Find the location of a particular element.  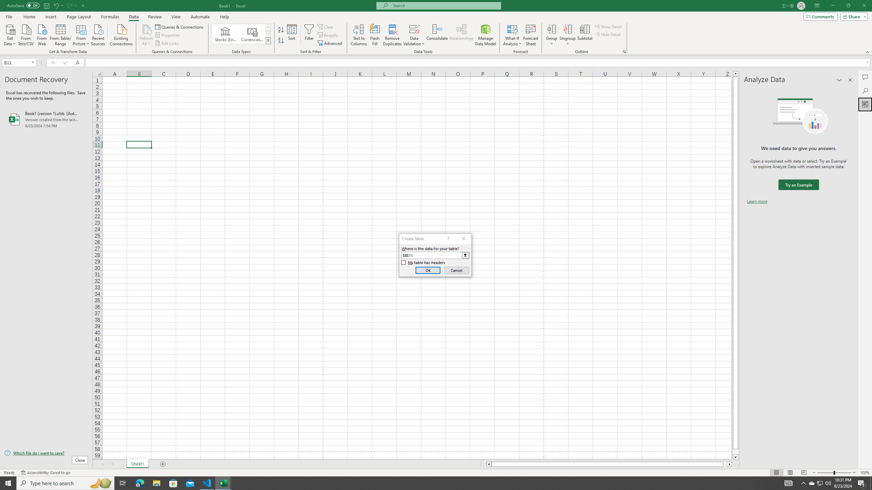

Which file do I want to save? is located at coordinates (46, 453).